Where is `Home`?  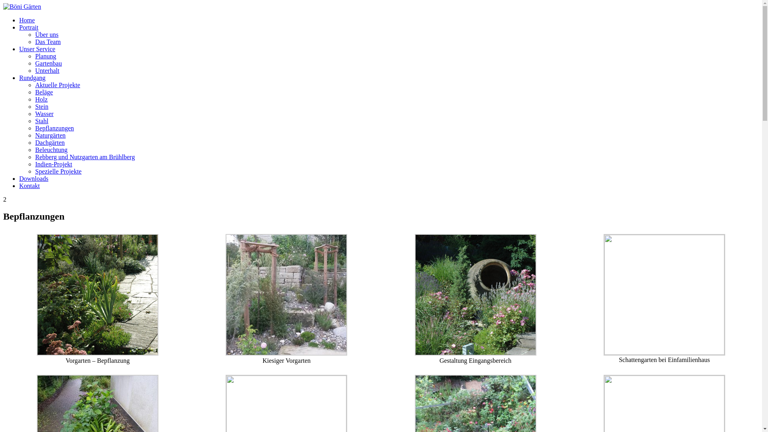
Home is located at coordinates (27, 20).